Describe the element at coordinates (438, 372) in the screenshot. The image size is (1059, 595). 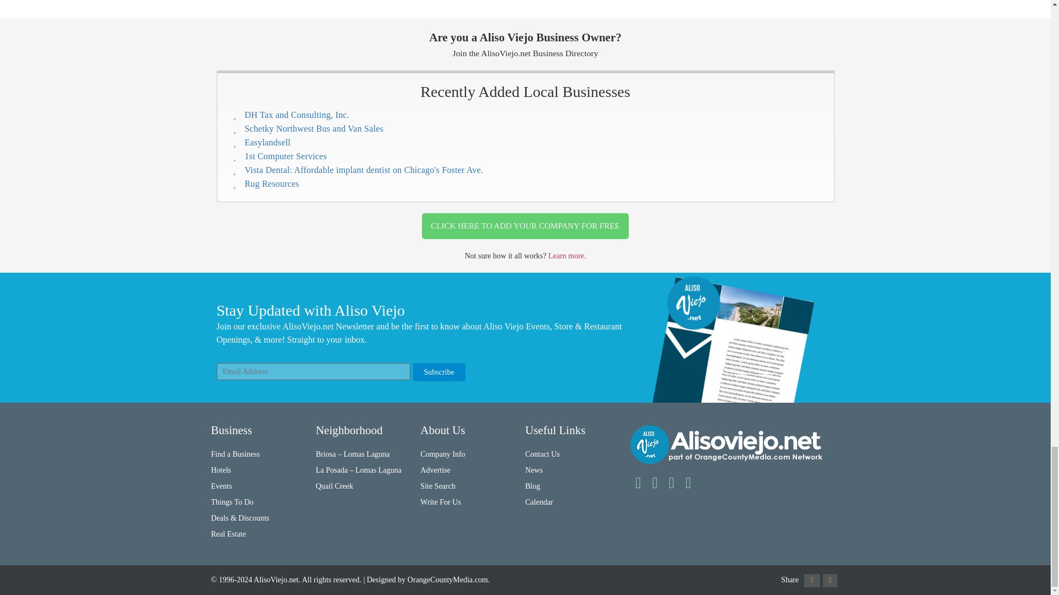
I see `Subscribe` at that location.